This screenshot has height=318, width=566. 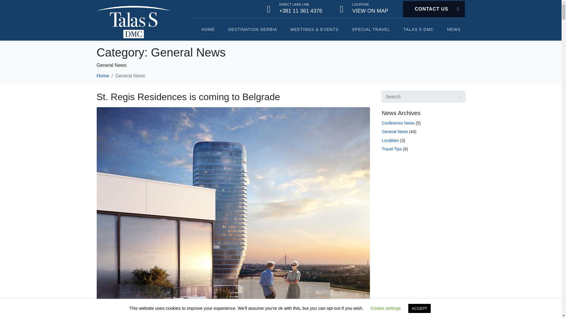 What do you see at coordinates (360, 4) in the screenshot?
I see `LOCATION` at bounding box center [360, 4].